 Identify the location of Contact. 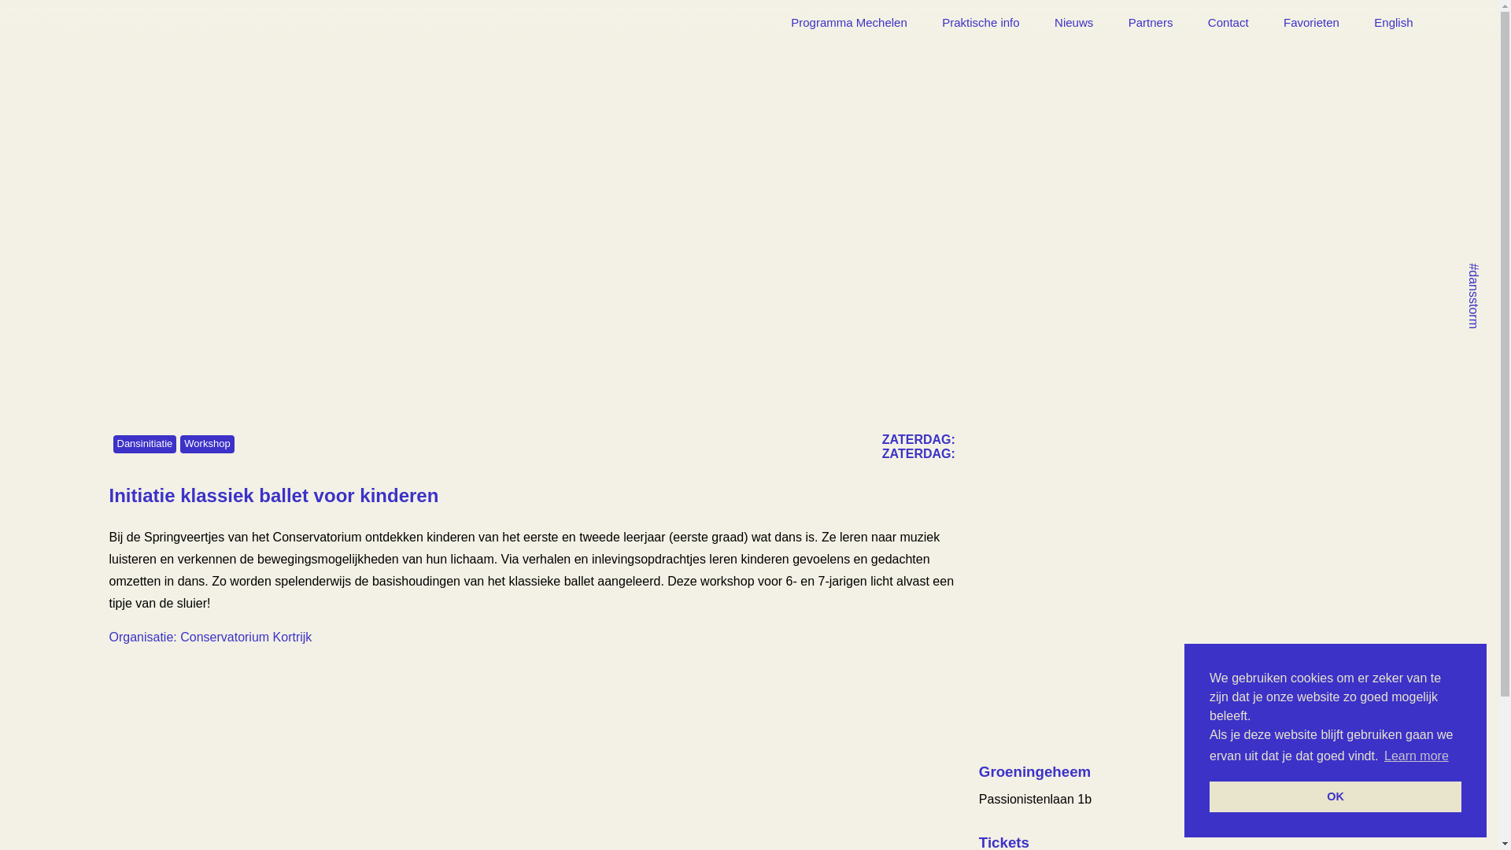
(1228, 22).